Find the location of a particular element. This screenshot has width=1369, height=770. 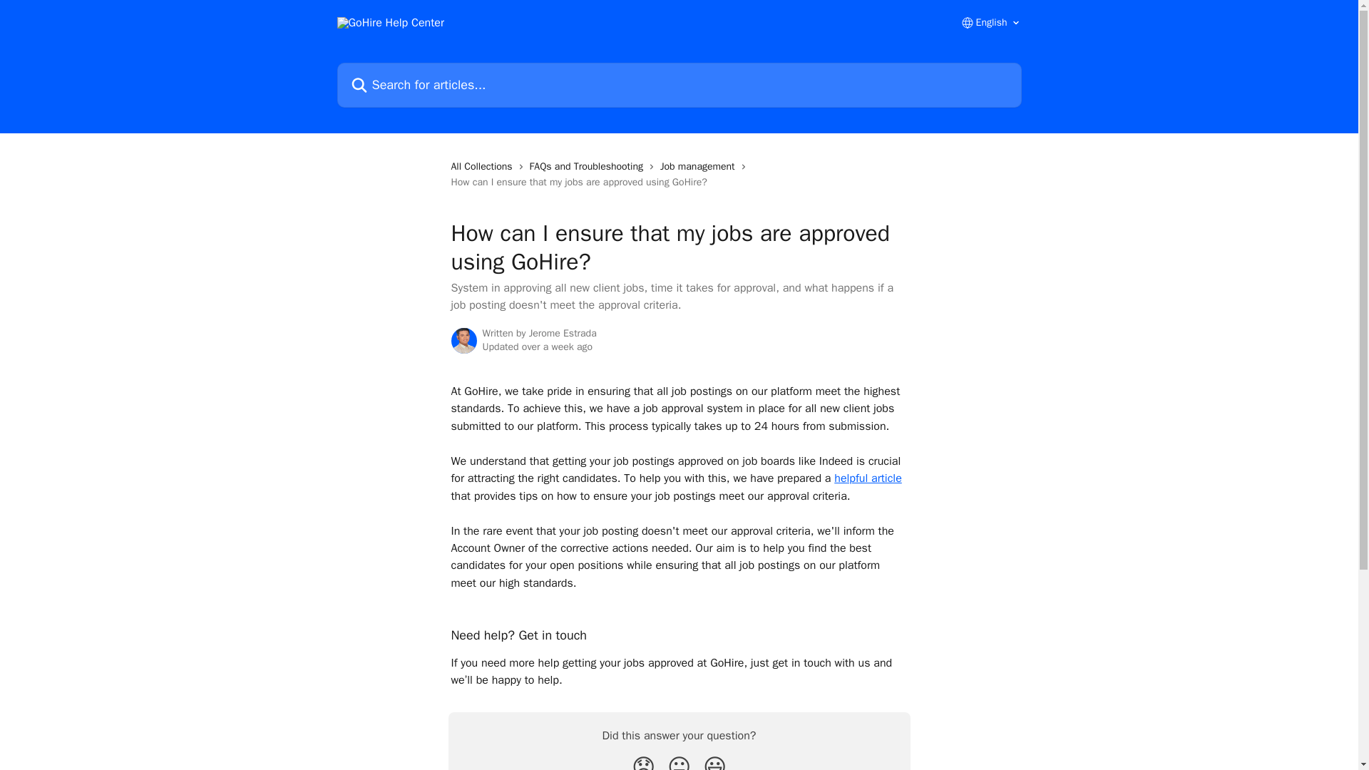

All Collections is located at coordinates (483, 167).